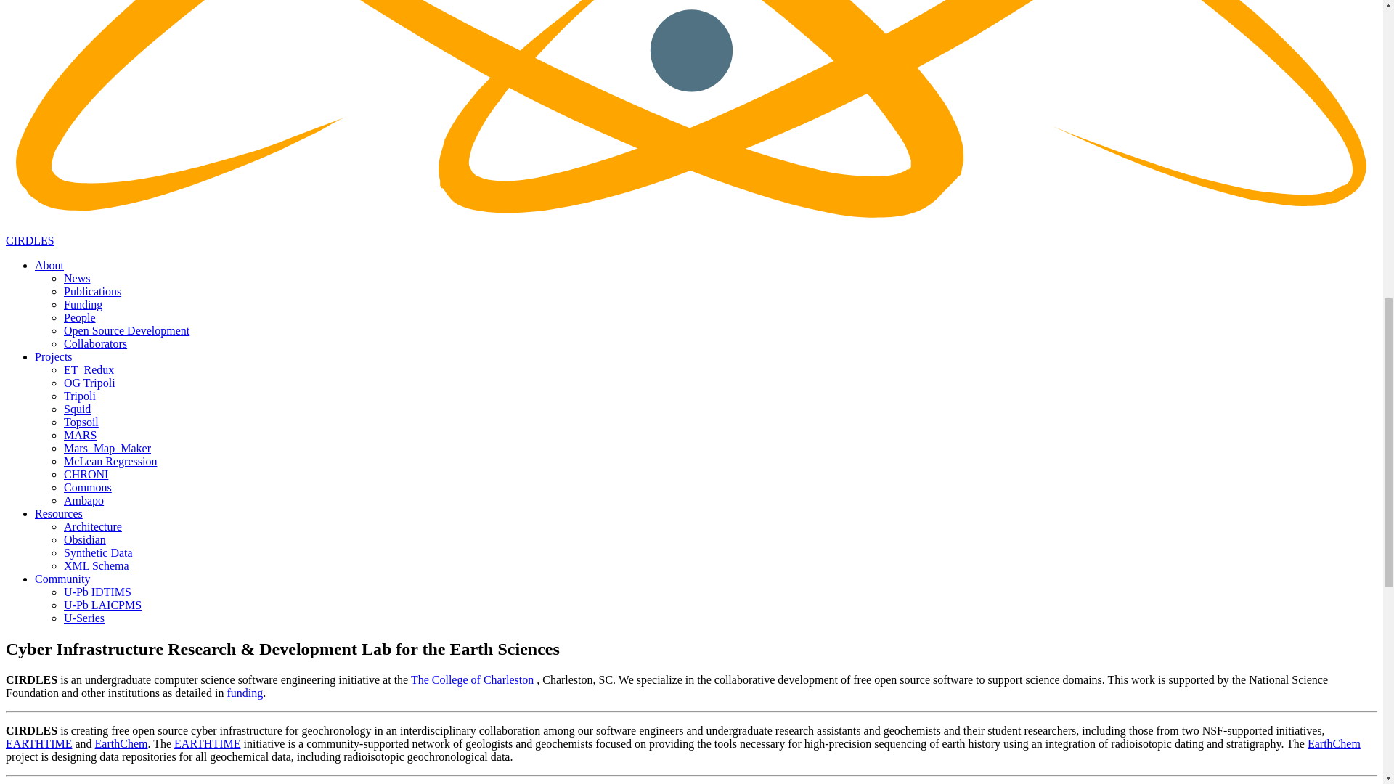 The image size is (1394, 784). What do you see at coordinates (38, 743) in the screenshot?
I see `EARTHTIME` at bounding box center [38, 743].